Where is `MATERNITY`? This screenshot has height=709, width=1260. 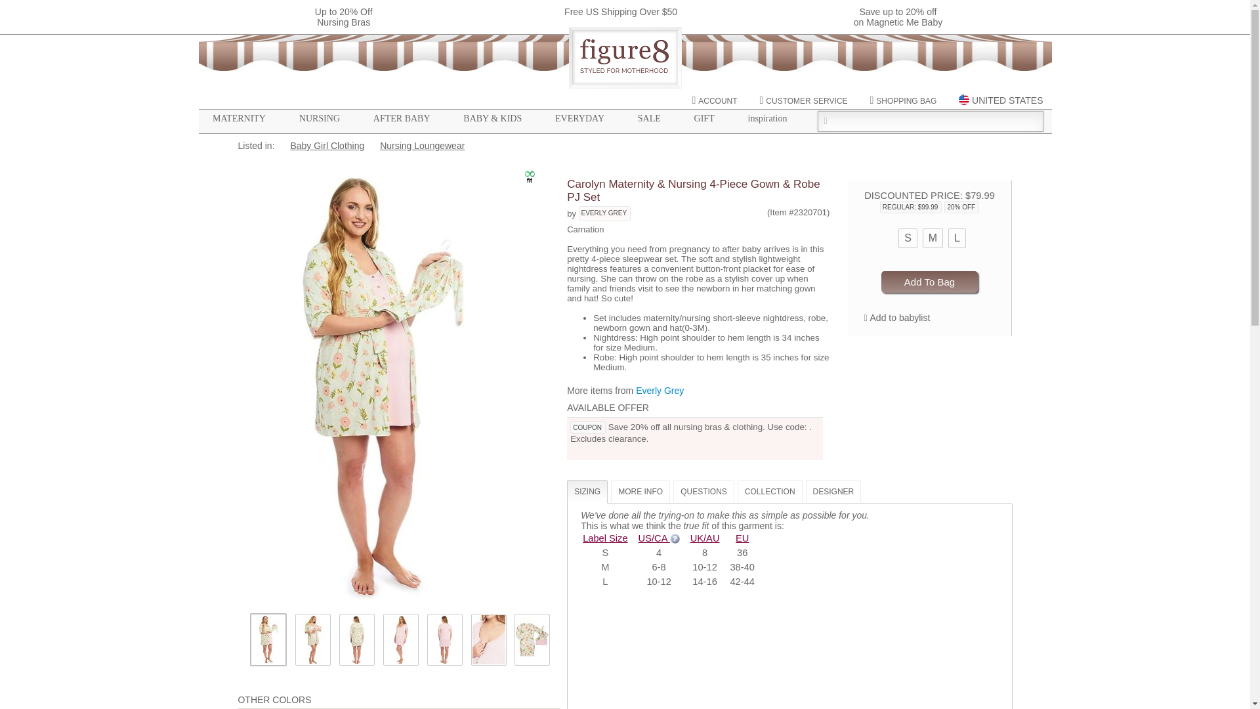 MATERNITY is located at coordinates (239, 118).